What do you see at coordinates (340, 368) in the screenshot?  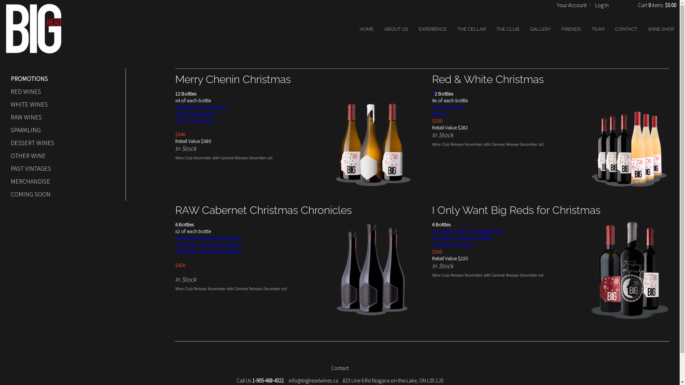 I see `Contact` at bounding box center [340, 368].